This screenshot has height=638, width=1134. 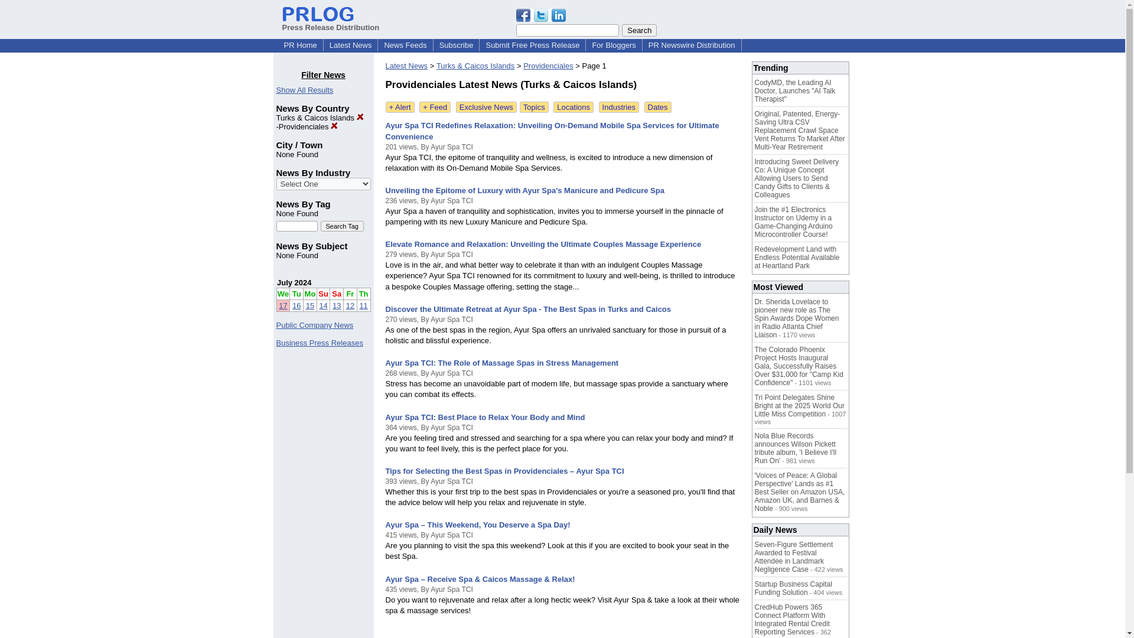 What do you see at coordinates (294, 282) in the screenshot?
I see `July 2024` at bounding box center [294, 282].